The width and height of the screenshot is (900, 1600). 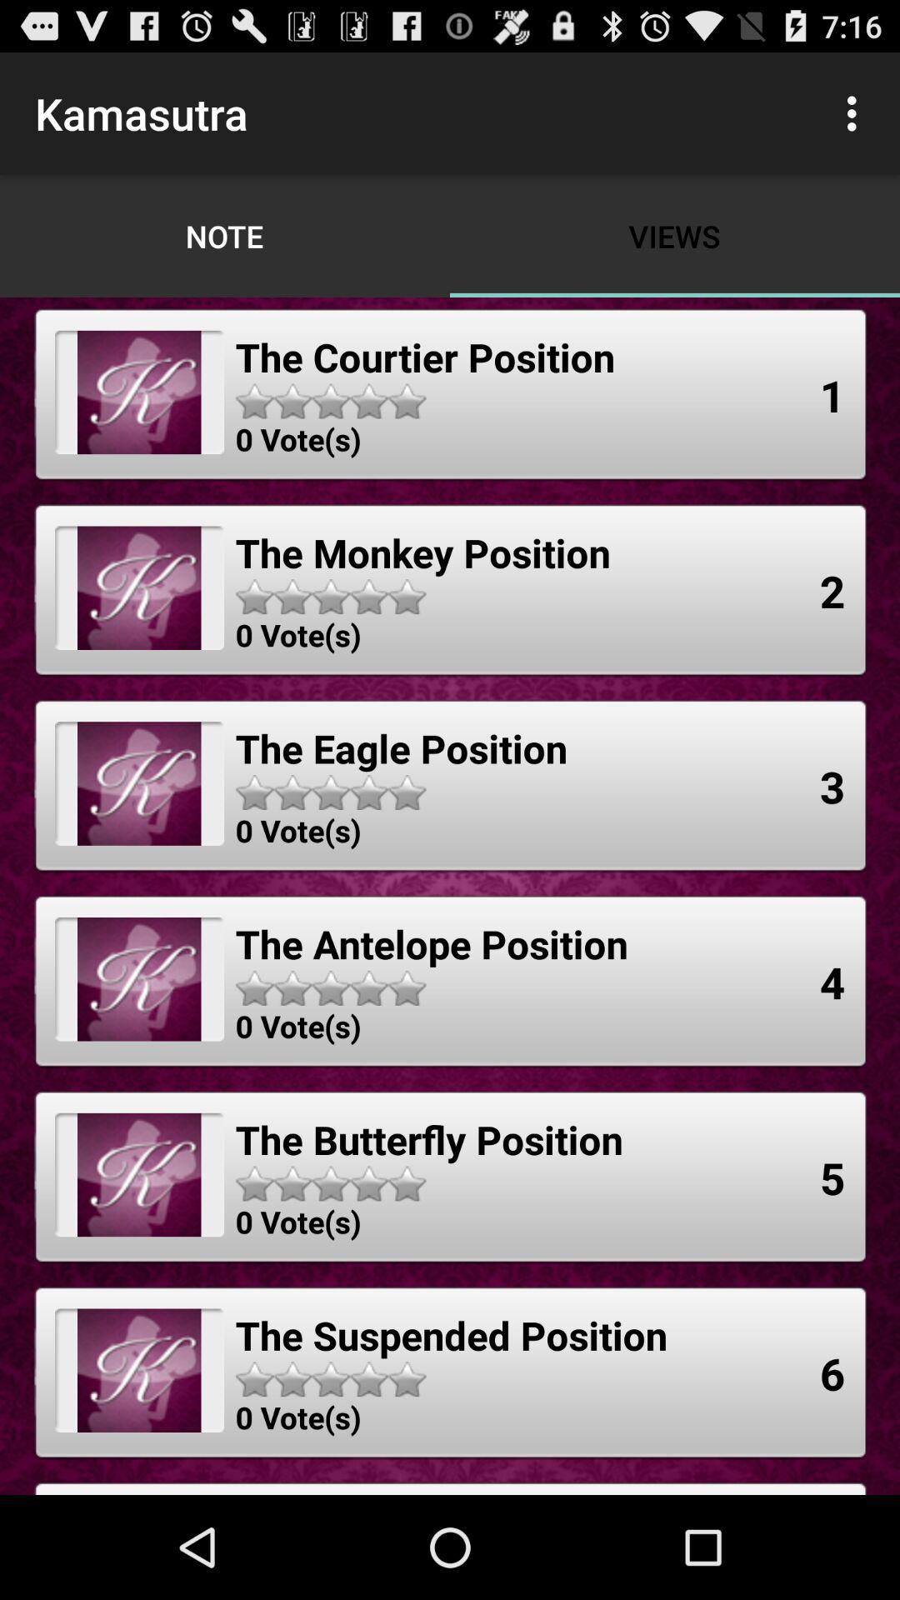 I want to click on swipe to 4 app, so click(x=832, y=982).